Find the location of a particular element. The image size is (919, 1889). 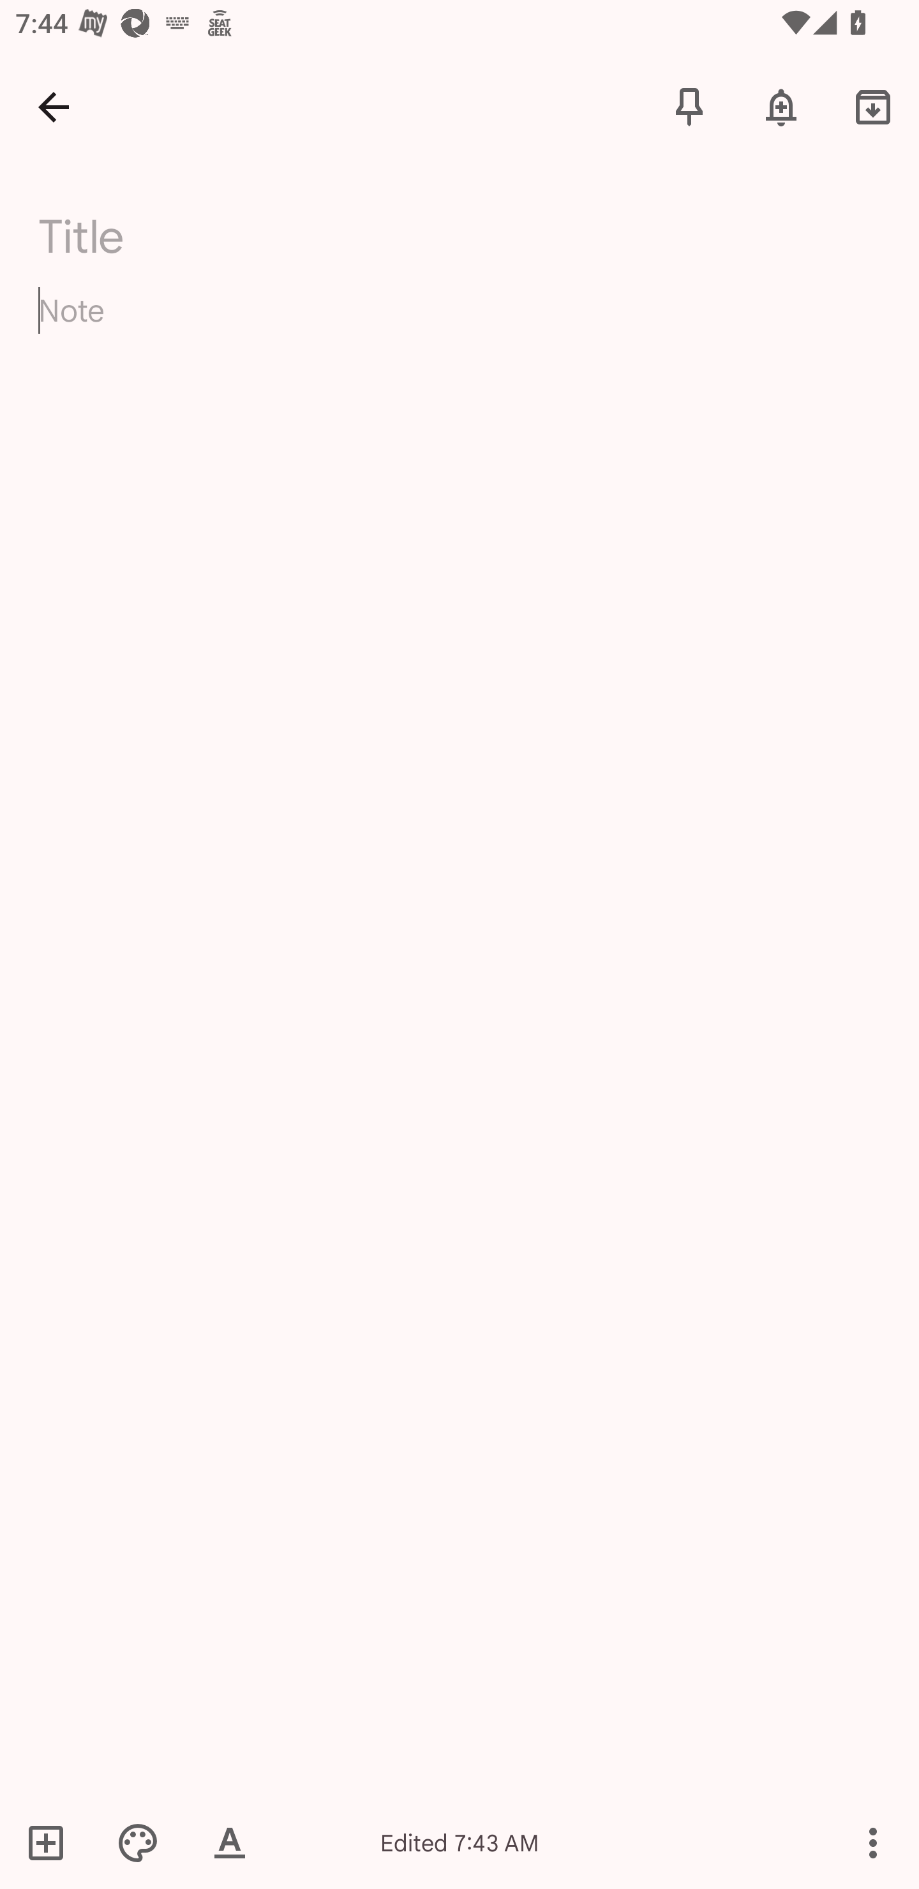

Title is located at coordinates (473, 237).